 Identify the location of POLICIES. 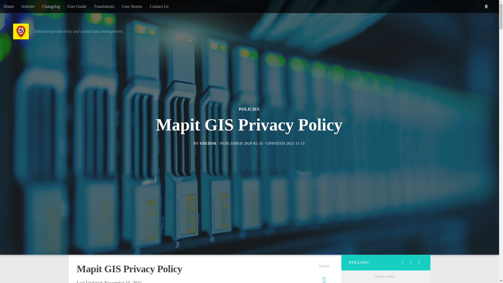
(249, 109).